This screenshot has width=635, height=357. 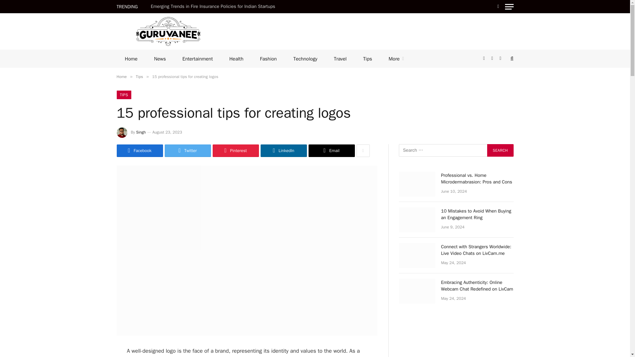 I want to click on More, so click(x=396, y=59).